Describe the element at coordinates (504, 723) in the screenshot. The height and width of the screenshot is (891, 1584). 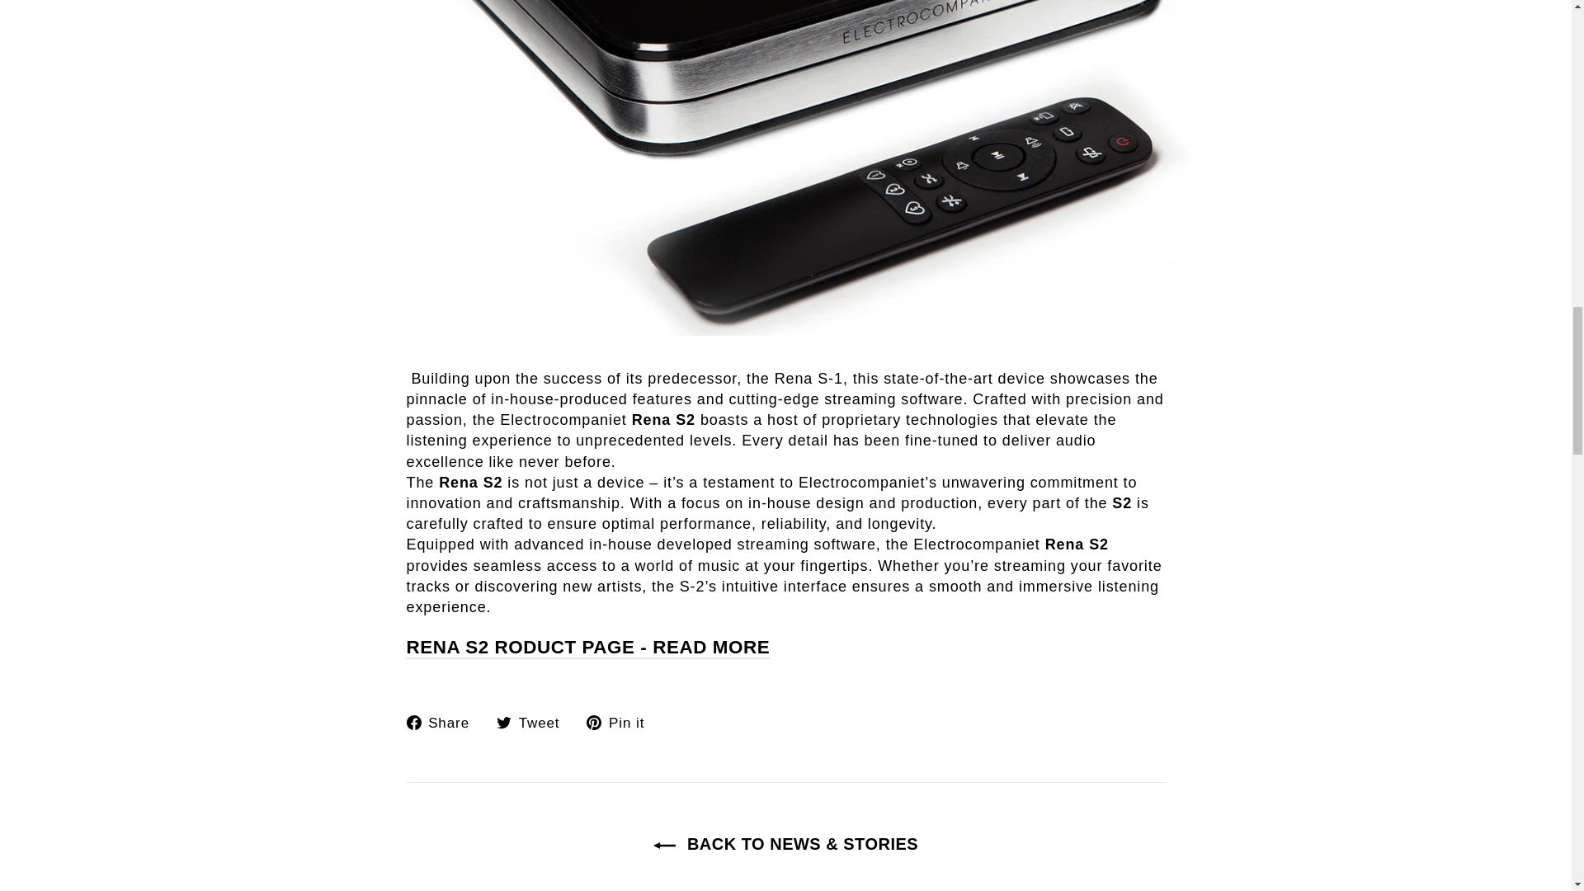
I see `twitter` at that location.